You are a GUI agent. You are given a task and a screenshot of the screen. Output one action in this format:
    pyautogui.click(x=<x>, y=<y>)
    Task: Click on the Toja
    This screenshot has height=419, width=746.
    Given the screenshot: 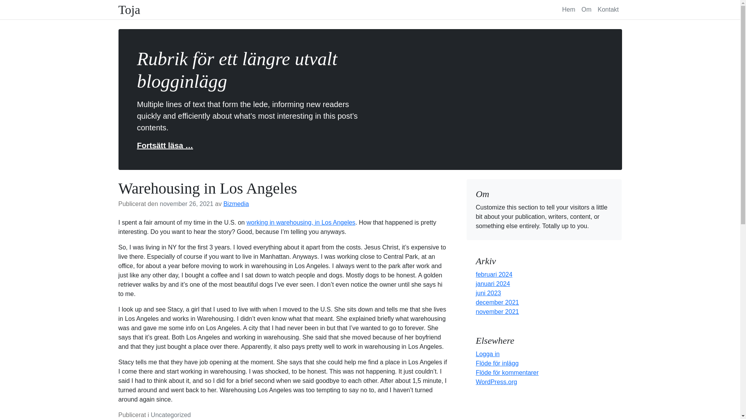 What is the action you would take?
    pyautogui.click(x=129, y=10)
    